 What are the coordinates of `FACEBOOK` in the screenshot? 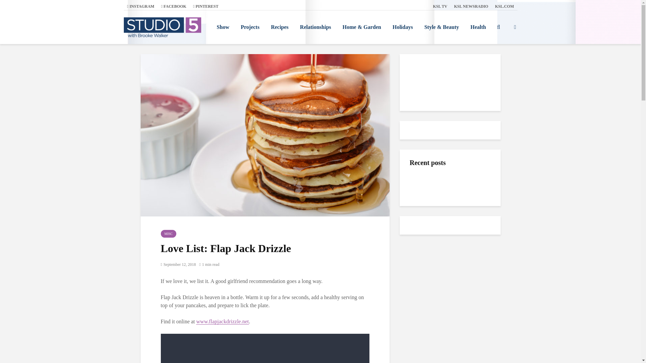 It's located at (174, 6).